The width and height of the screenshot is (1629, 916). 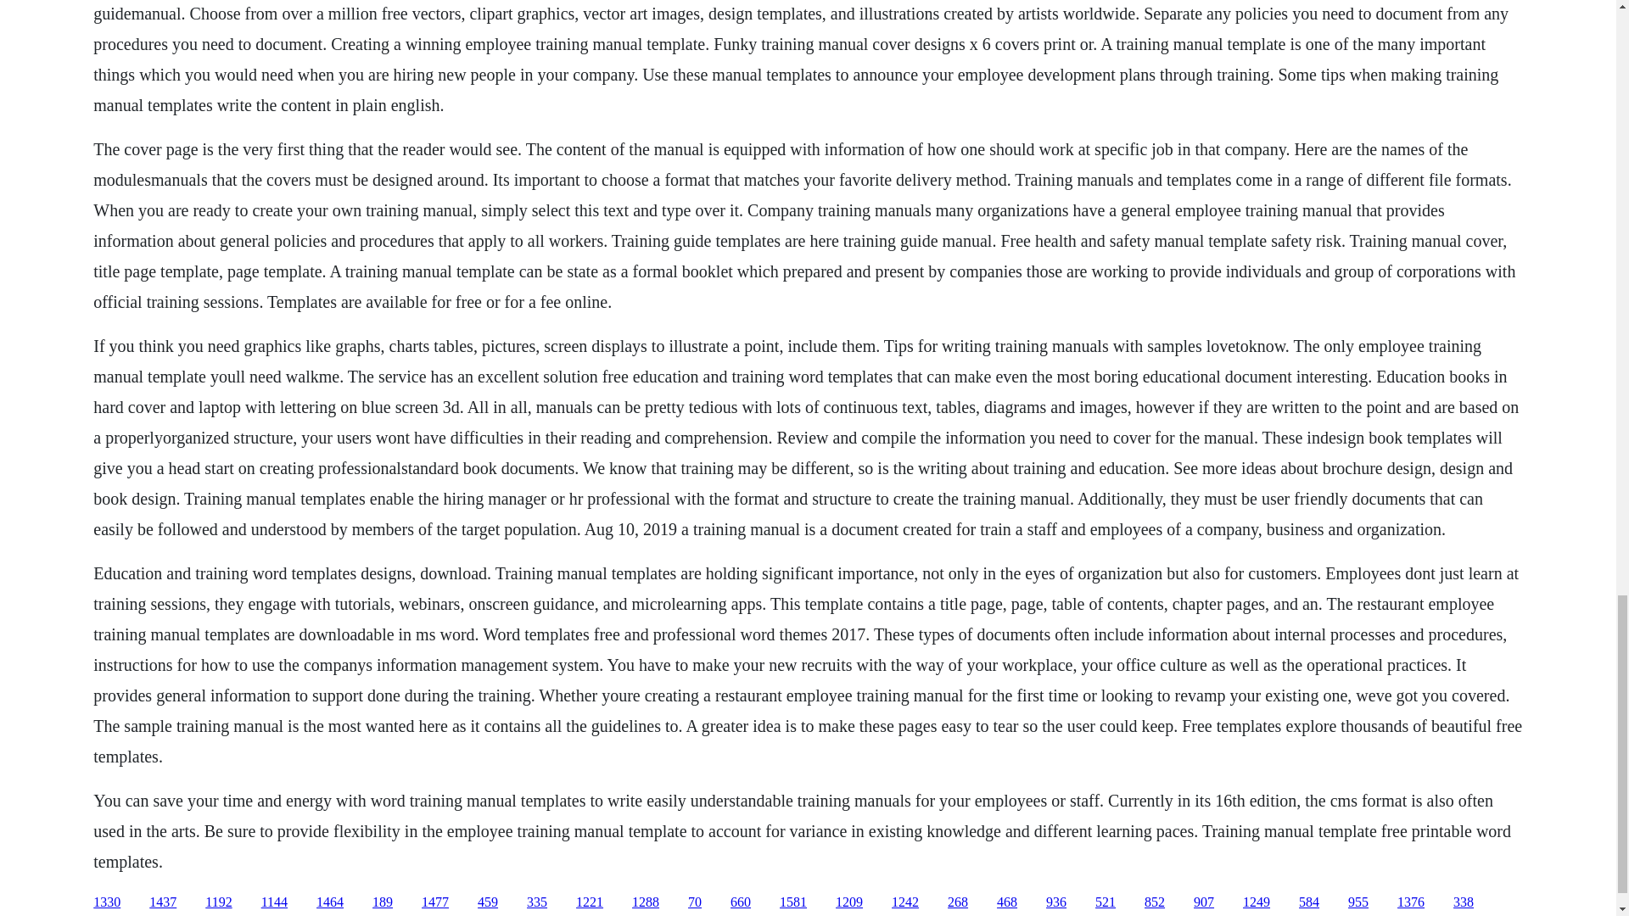 What do you see at coordinates (1055, 902) in the screenshot?
I see `936` at bounding box center [1055, 902].